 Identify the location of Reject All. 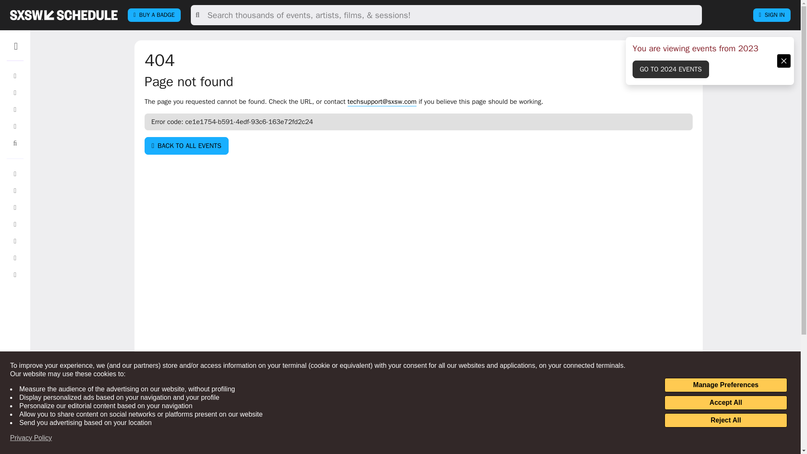
(725, 420).